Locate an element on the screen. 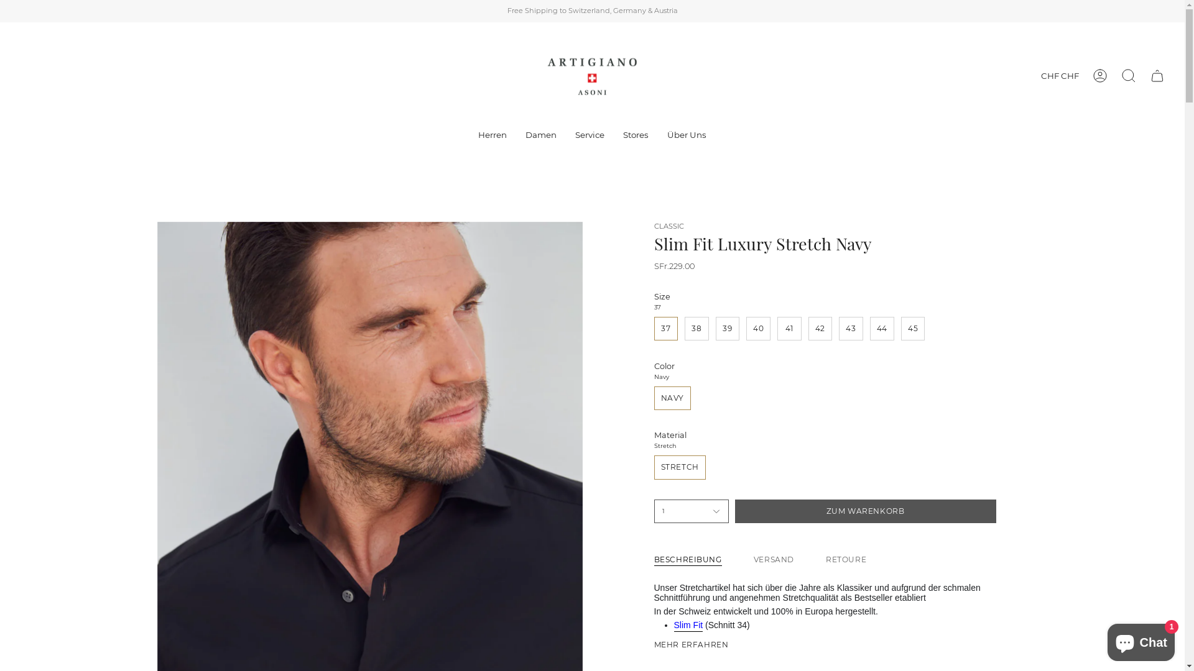 This screenshot has width=1194, height=671. Konto is located at coordinates (1100, 76).